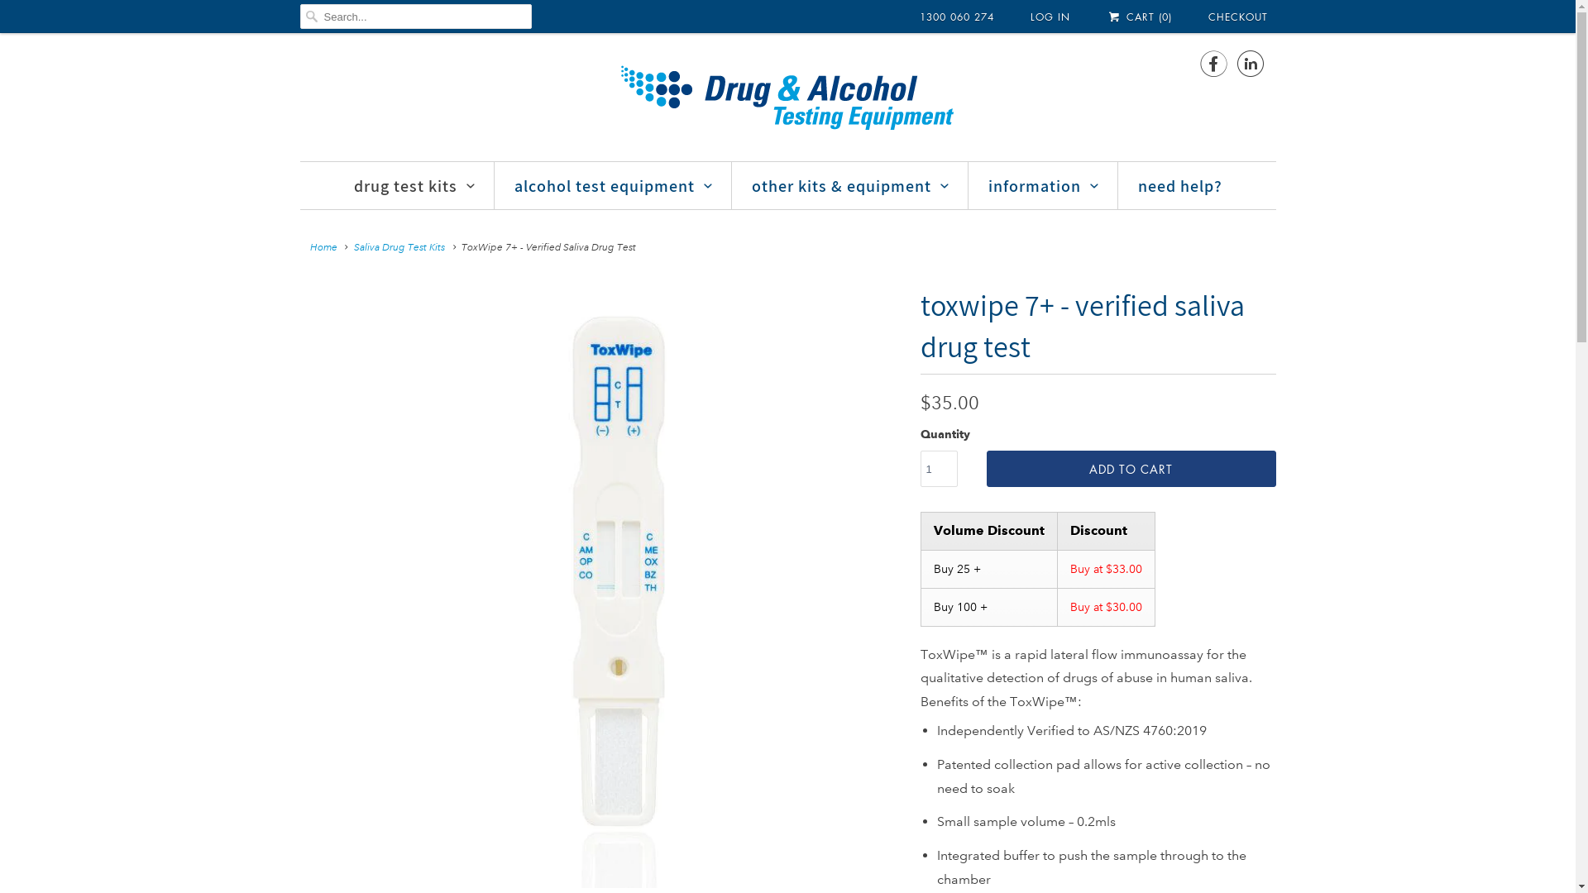 The image size is (1588, 893). I want to click on Saliva Drug Test Kits, so click(399, 248).